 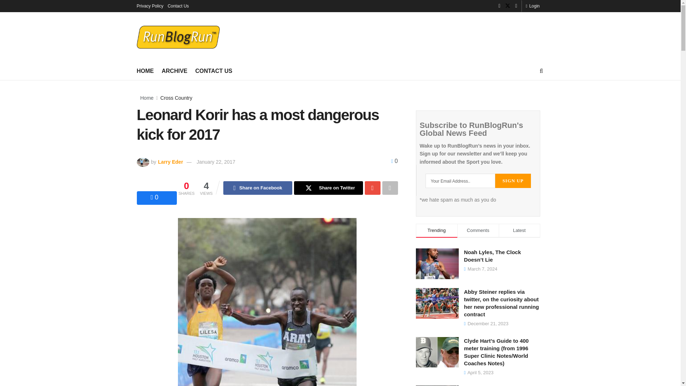 I want to click on ARCHIVE, so click(x=174, y=71).